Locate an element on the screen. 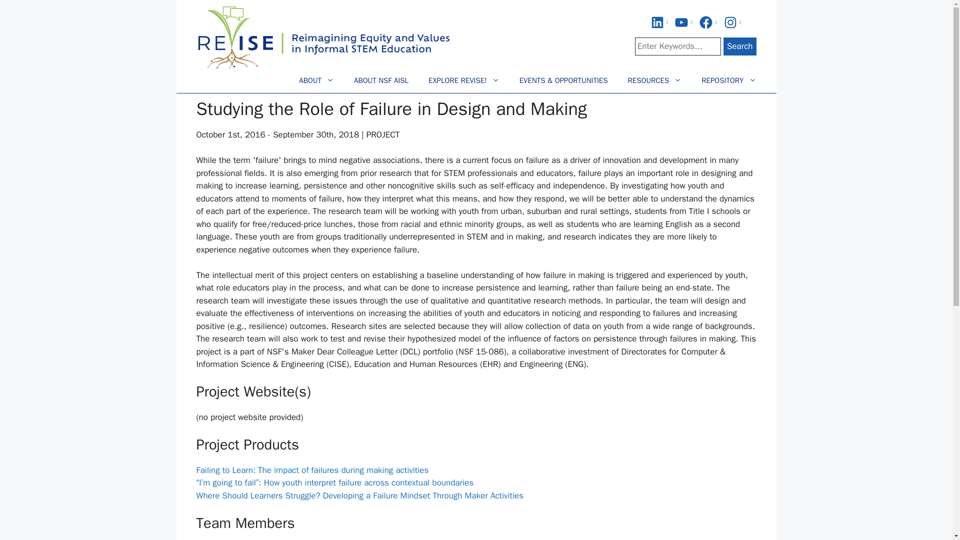 This screenshot has width=960, height=540. Type keywords and hit Return to search is located at coordinates (677, 46).